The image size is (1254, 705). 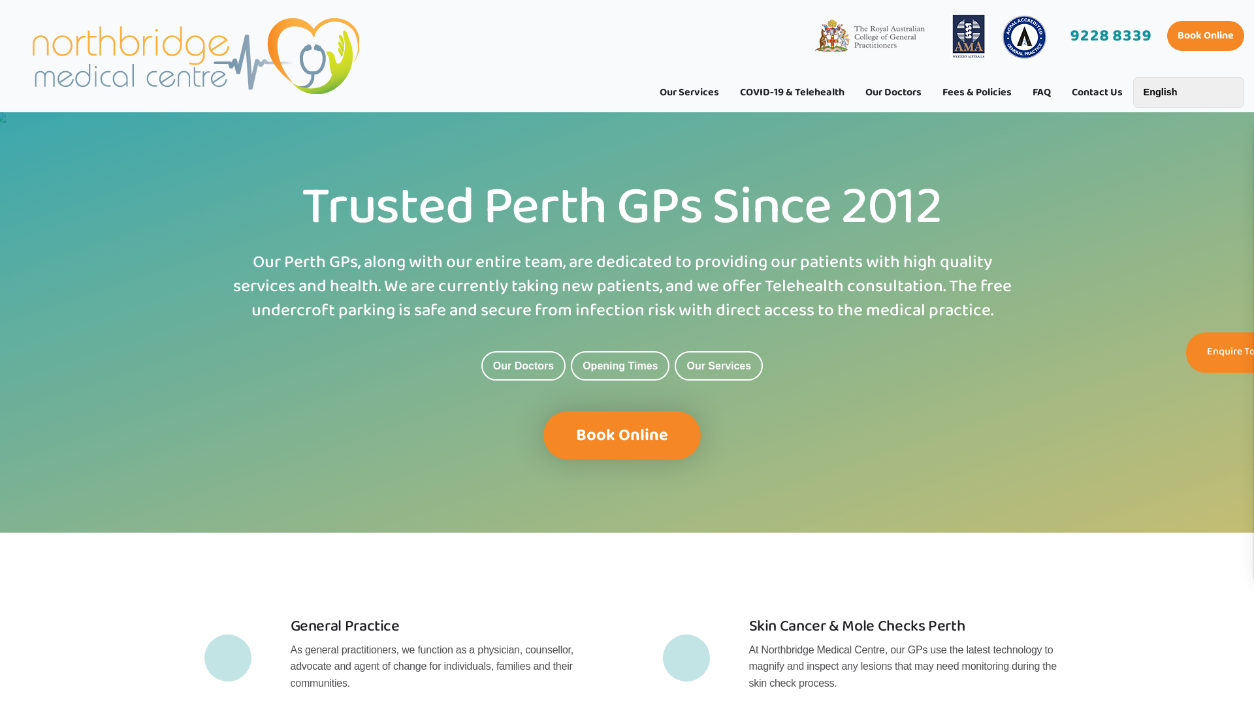 I want to click on Our Doctors, so click(x=524, y=366).